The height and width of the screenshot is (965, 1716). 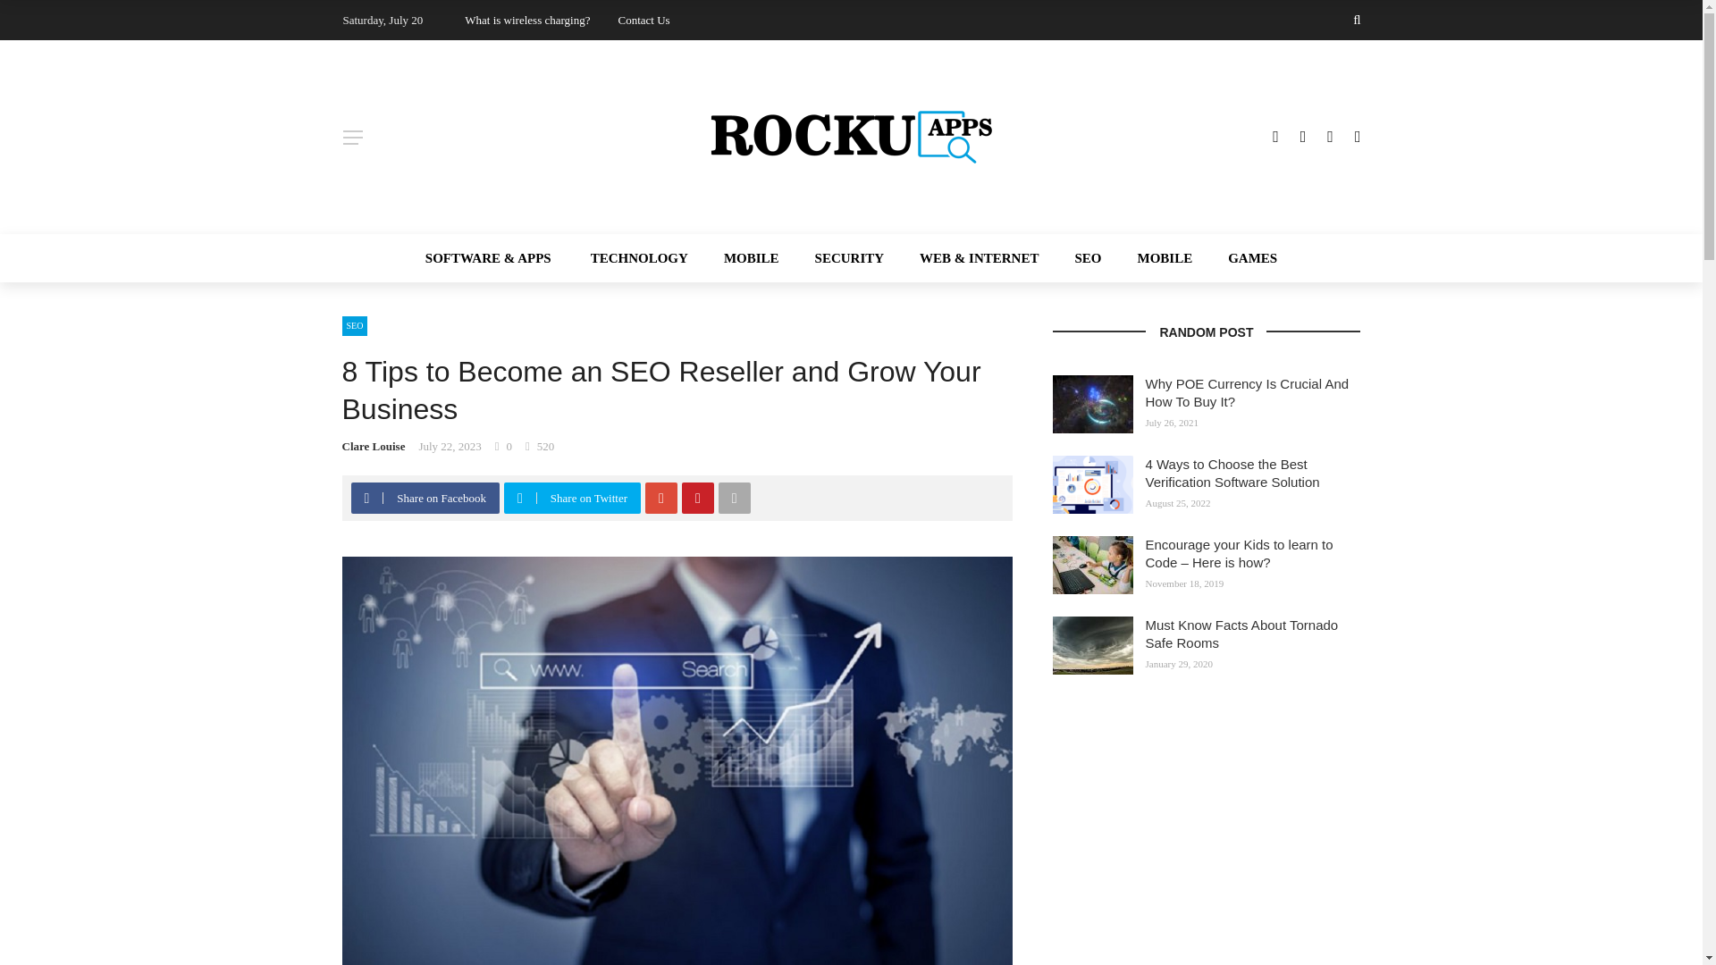 I want to click on SEO, so click(x=1087, y=258).